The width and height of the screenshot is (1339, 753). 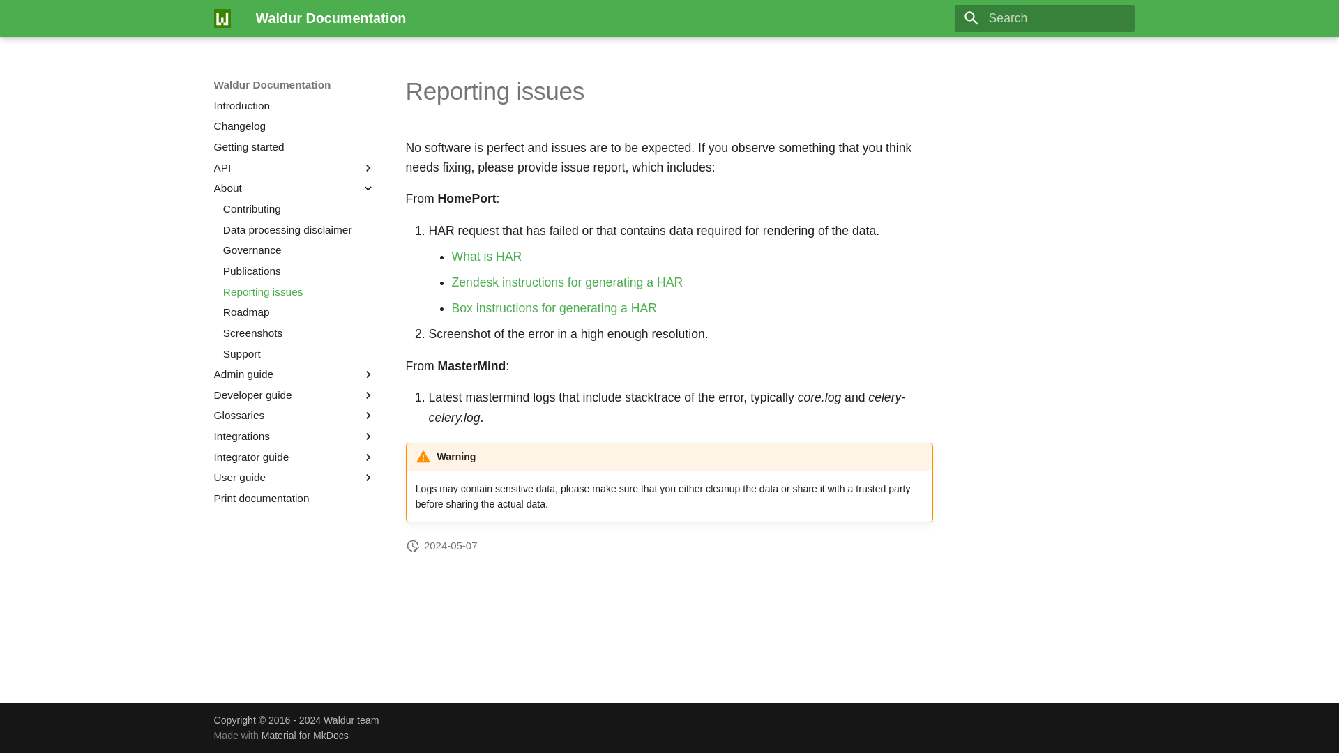 What do you see at coordinates (298, 333) in the screenshot?
I see `Screenshots` at bounding box center [298, 333].